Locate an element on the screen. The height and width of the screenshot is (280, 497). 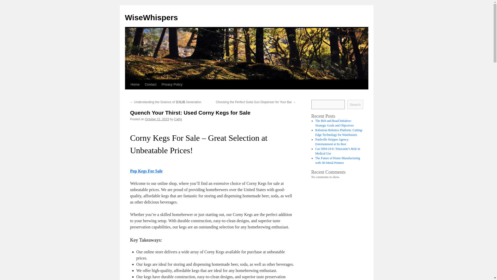
The Future of Home Manufacturing with 3D Metal Printers is located at coordinates (338, 160).